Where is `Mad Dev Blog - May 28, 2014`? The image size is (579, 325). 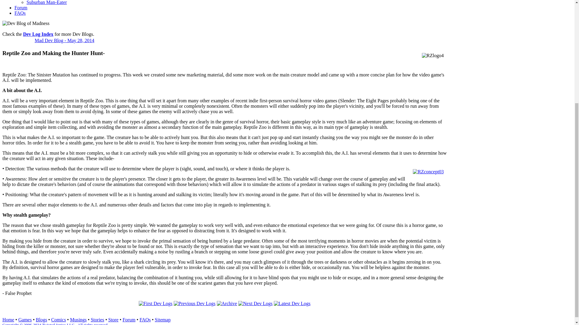 Mad Dev Blog - May 28, 2014 is located at coordinates (65, 40).